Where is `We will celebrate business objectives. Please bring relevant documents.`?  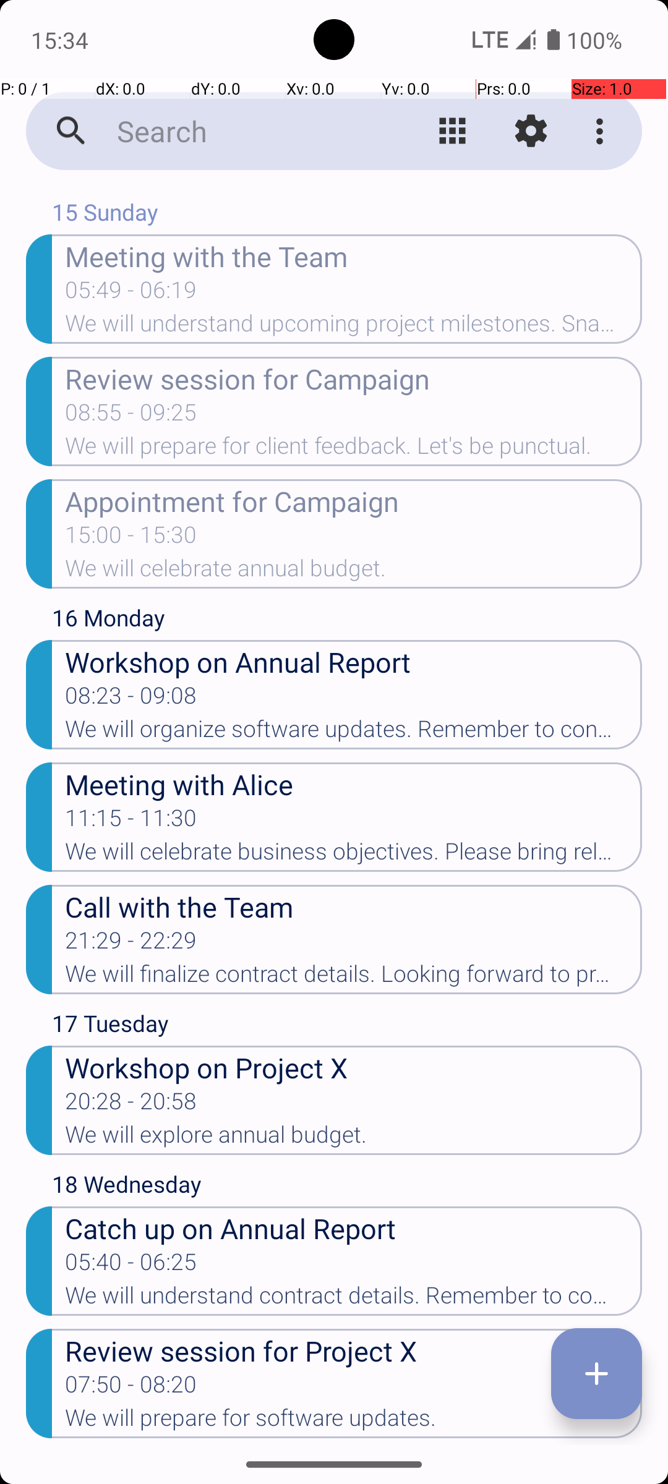
We will celebrate business objectives. Please bring relevant documents. is located at coordinates (354, 855).